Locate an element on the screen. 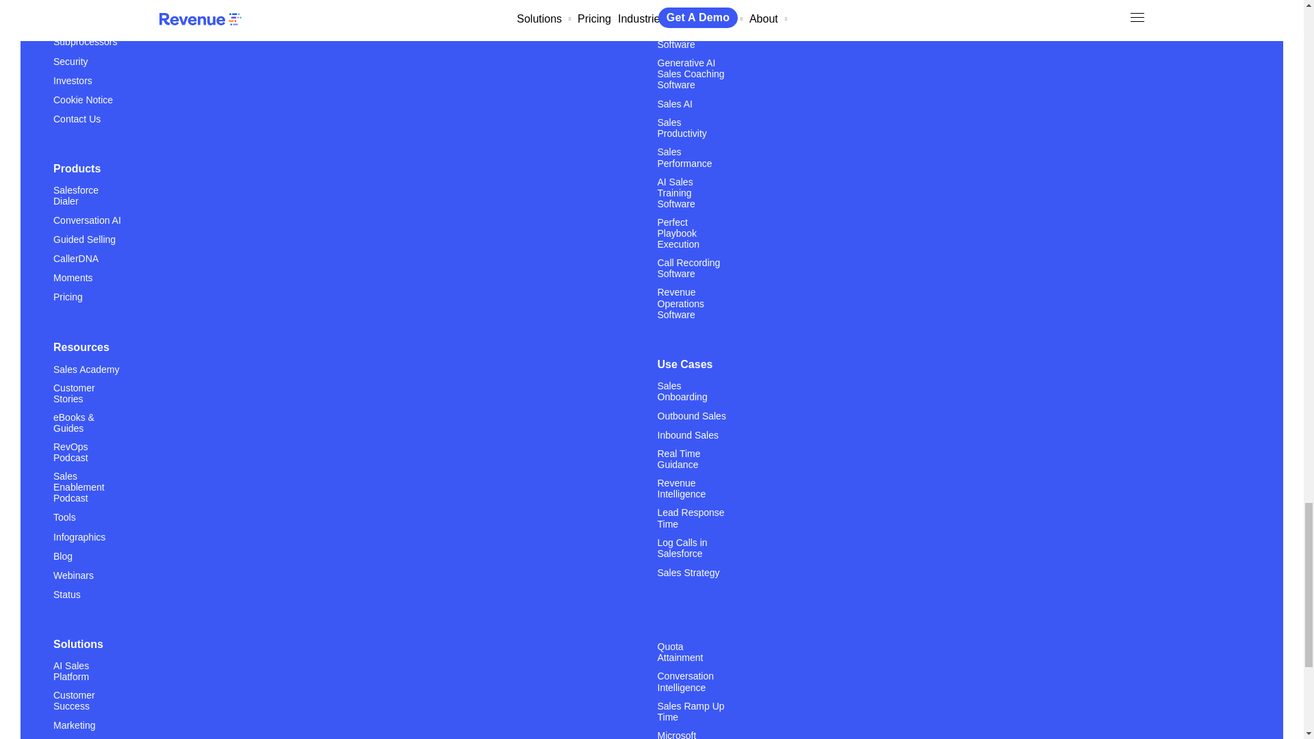  Salesforce Dialer is located at coordinates (88, 201).